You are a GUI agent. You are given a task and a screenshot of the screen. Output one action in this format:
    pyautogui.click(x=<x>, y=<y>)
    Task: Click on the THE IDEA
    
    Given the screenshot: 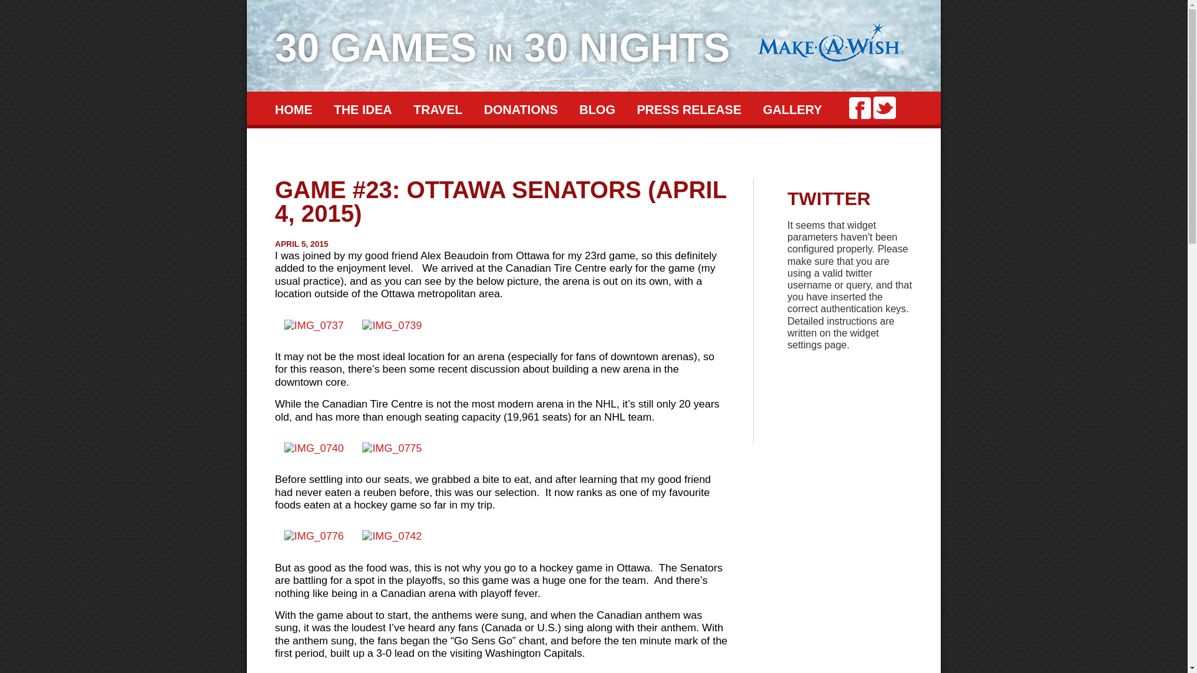 What is the action you would take?
    pyautogui.click(x=363, y=110)
    